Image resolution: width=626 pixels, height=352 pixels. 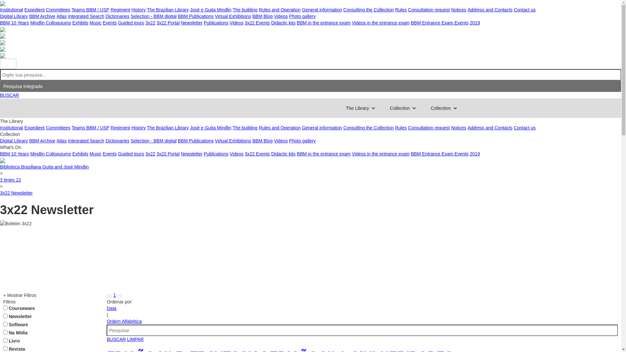 What do you see at coordinates (110, 23) in the screenshot?
I see `Events` at bounding box center [110, 23].